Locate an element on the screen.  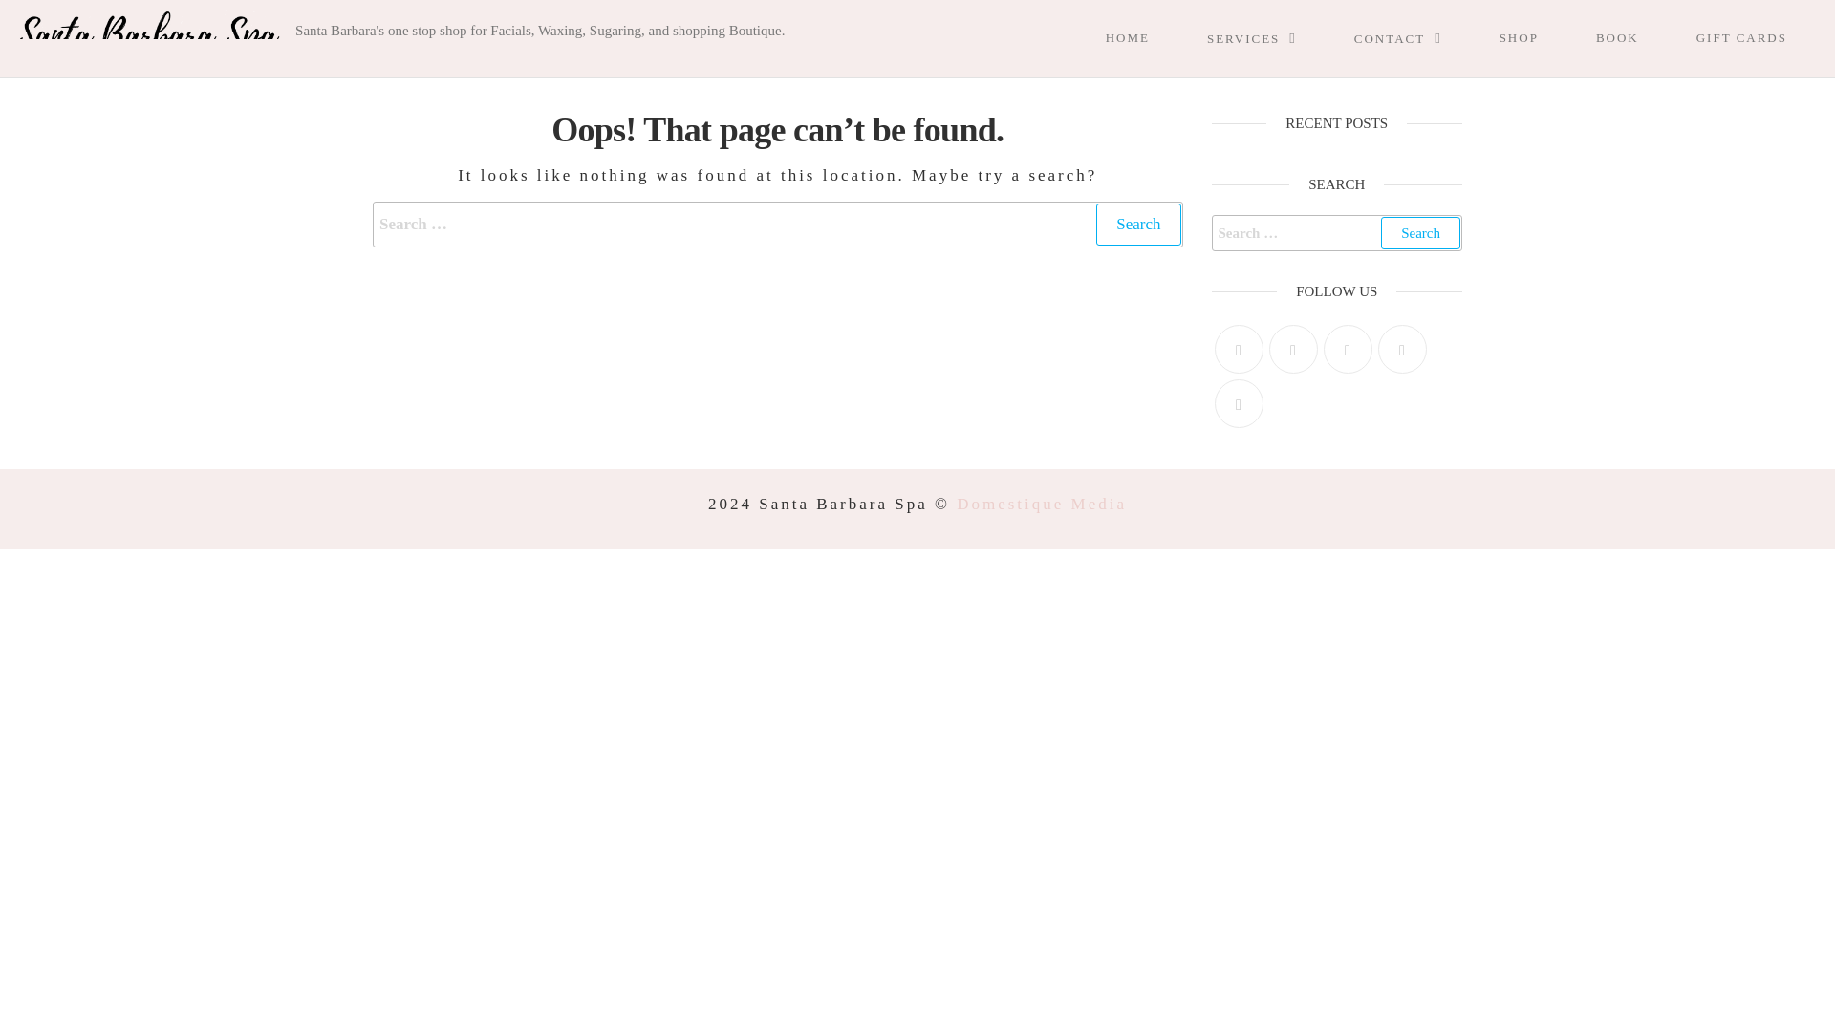
Search is located at coordinates (1420, 233).